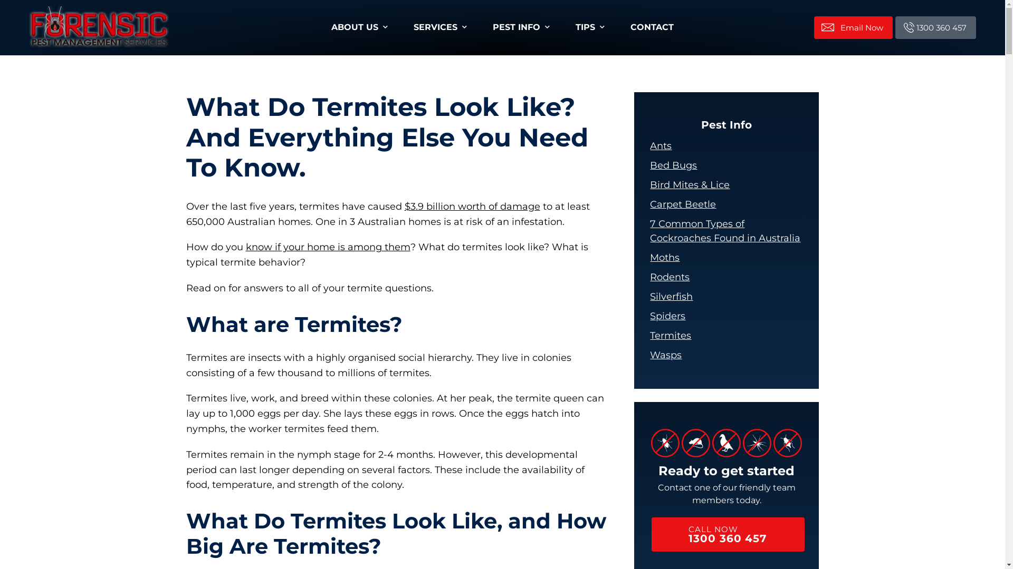  I want to click on Bed Bugs, so click(673, 165).